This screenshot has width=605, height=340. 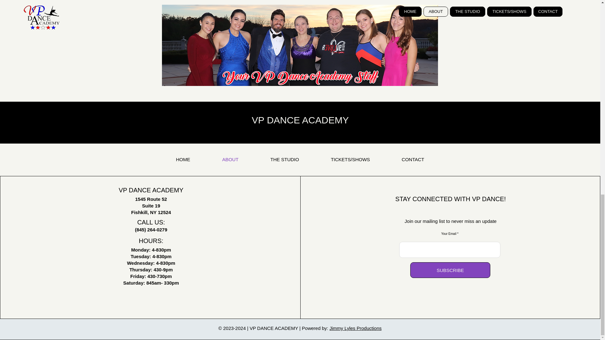 I want to click on CONTACT, so click(x=413, y=159).